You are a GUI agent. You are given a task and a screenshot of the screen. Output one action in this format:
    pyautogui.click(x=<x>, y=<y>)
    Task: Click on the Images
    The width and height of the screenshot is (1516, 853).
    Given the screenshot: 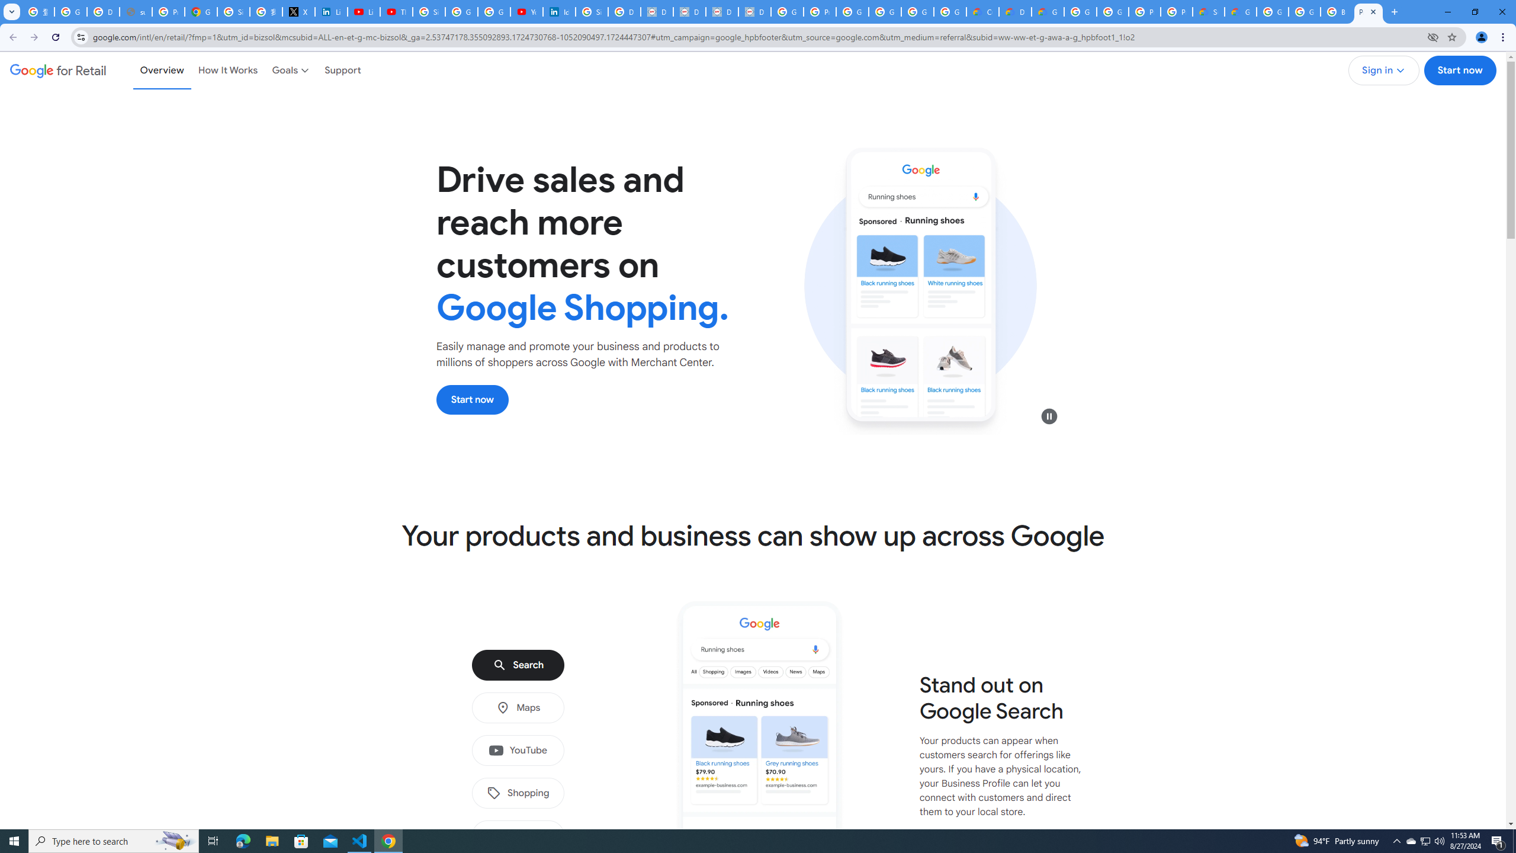 What is the action you would take?
    pyautogui.click(x=518, y=836)
    